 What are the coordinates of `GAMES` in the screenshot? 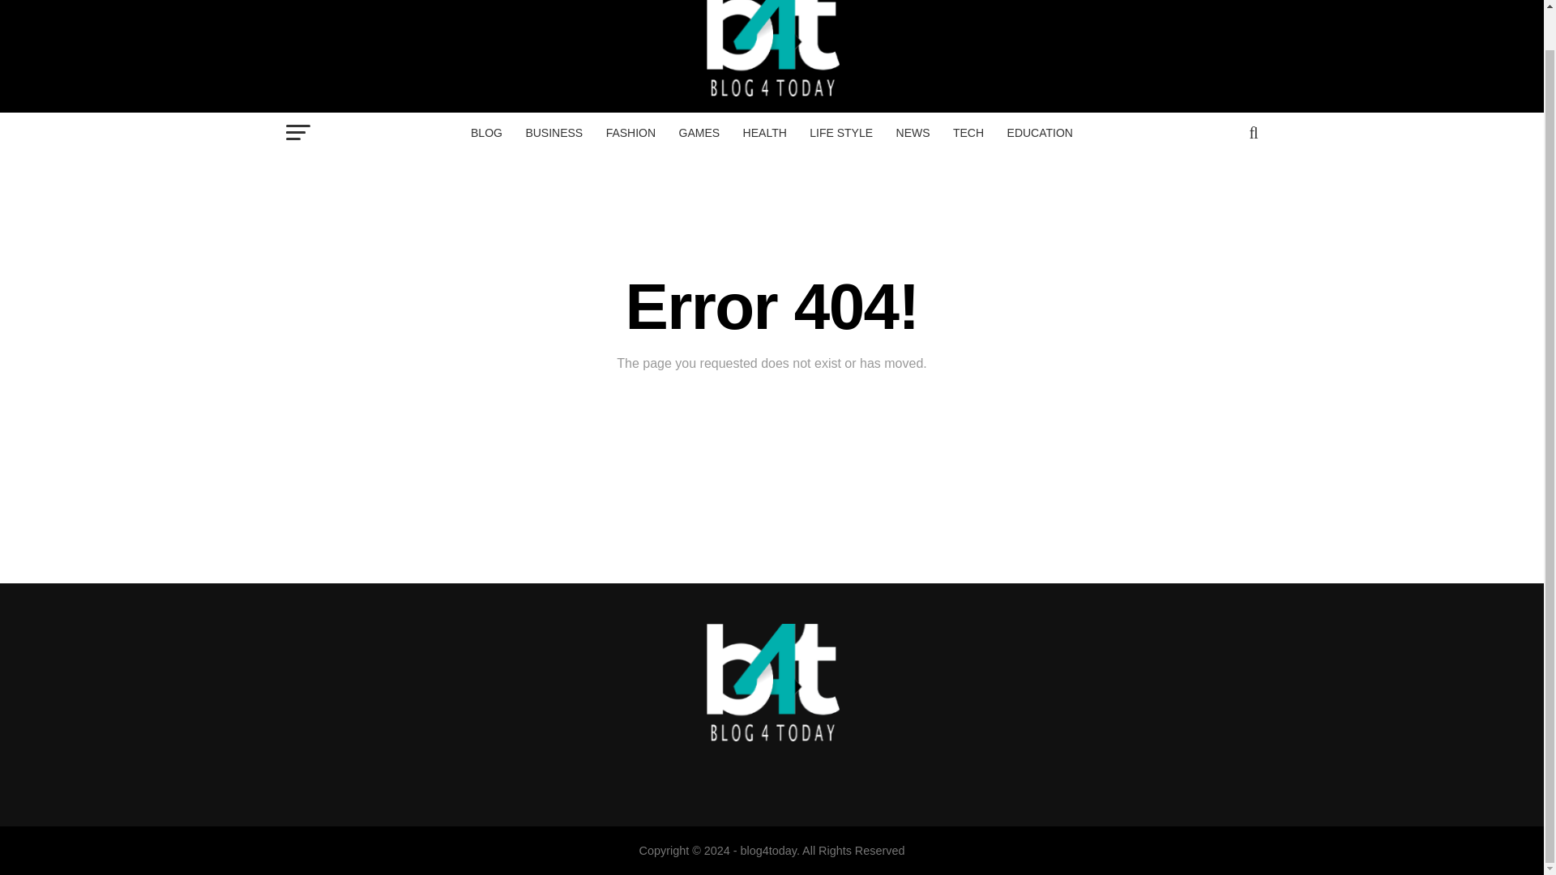 It's located at (699, 133).